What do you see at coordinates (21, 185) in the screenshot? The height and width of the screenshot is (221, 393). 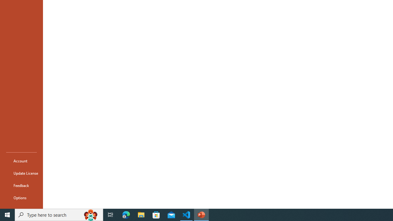 I see `Feedback` at bounding box center [21, 185].